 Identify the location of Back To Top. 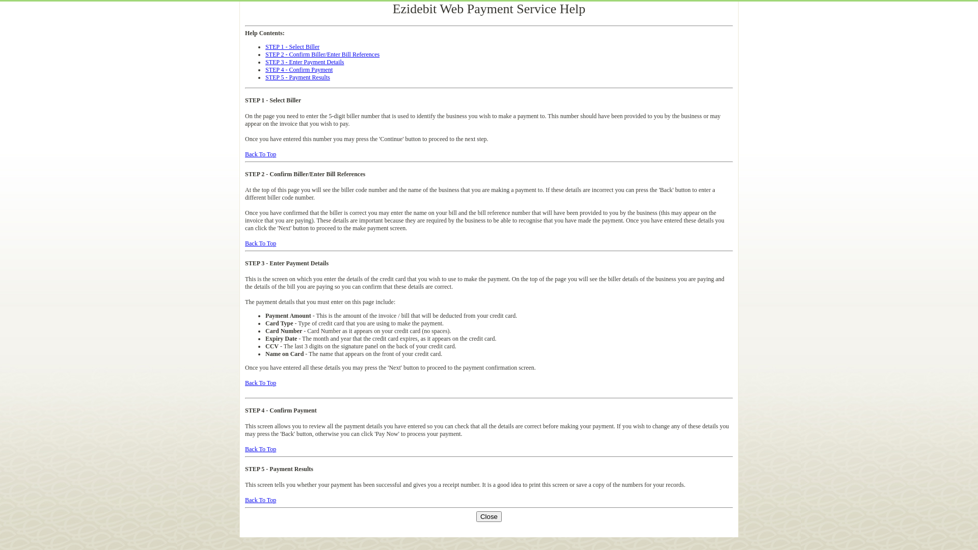
(261, 500).